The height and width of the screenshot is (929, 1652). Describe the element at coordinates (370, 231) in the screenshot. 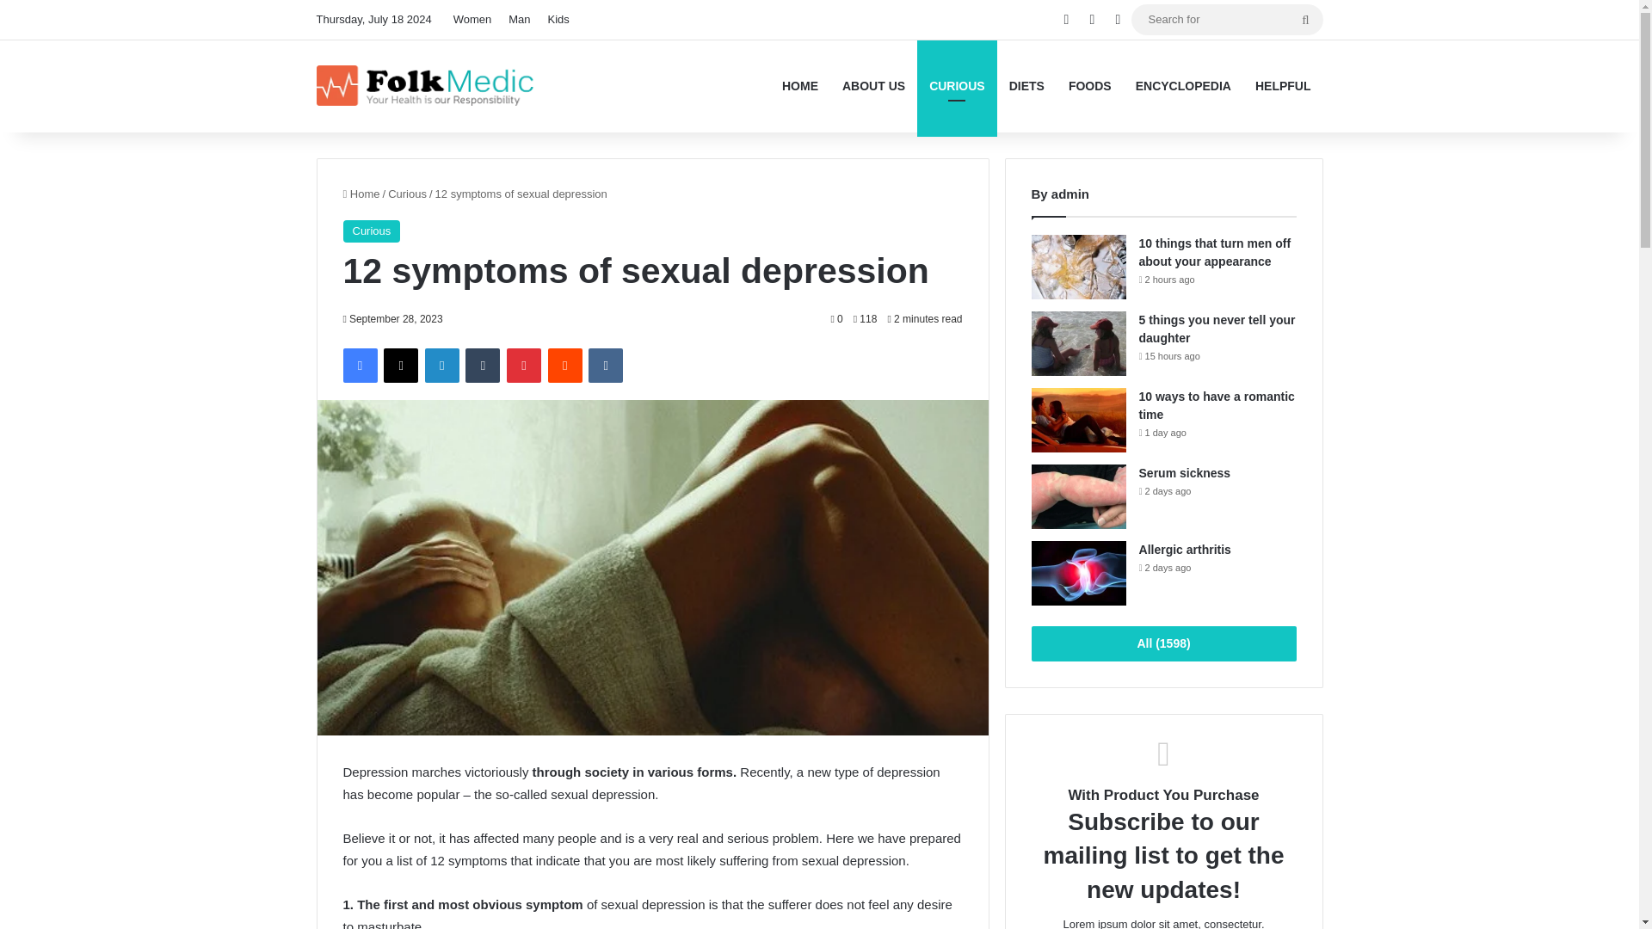

I see `Curious` at that location.